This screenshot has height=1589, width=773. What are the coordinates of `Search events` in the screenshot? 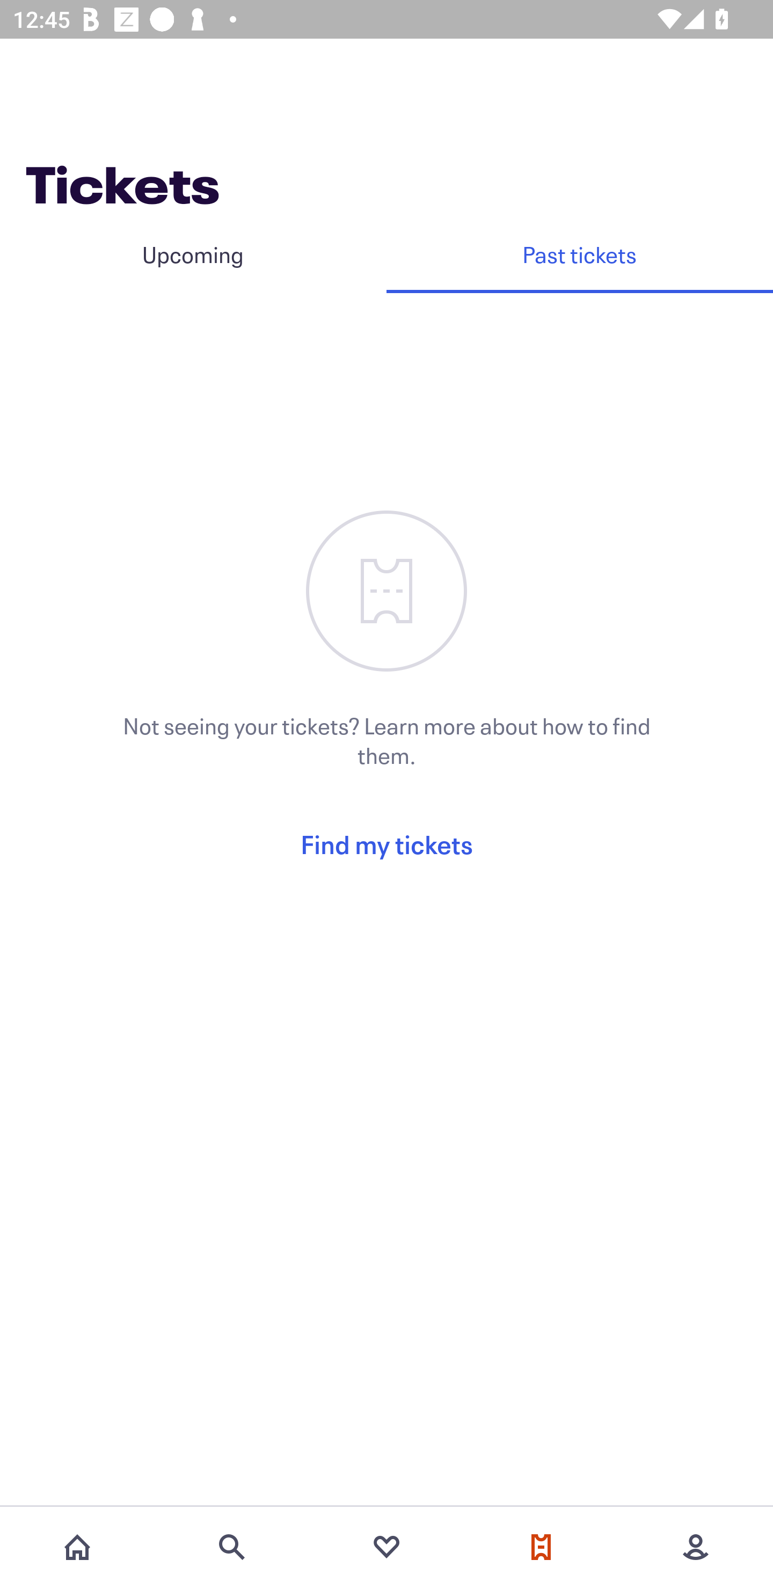 It's located at (232, 1547).